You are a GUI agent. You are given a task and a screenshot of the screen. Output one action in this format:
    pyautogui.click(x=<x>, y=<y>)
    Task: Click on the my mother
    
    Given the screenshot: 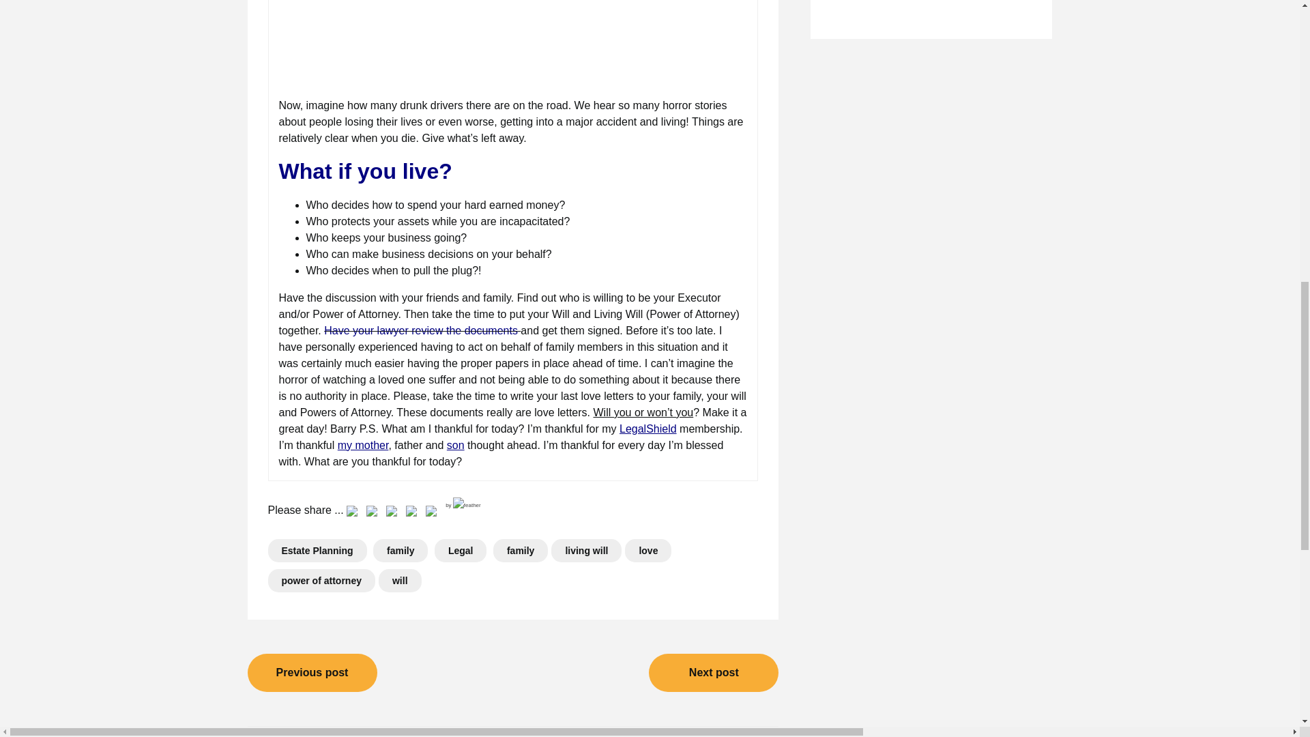 What is the action you would take?
    pyautogui.click(x=363, y=445)
    